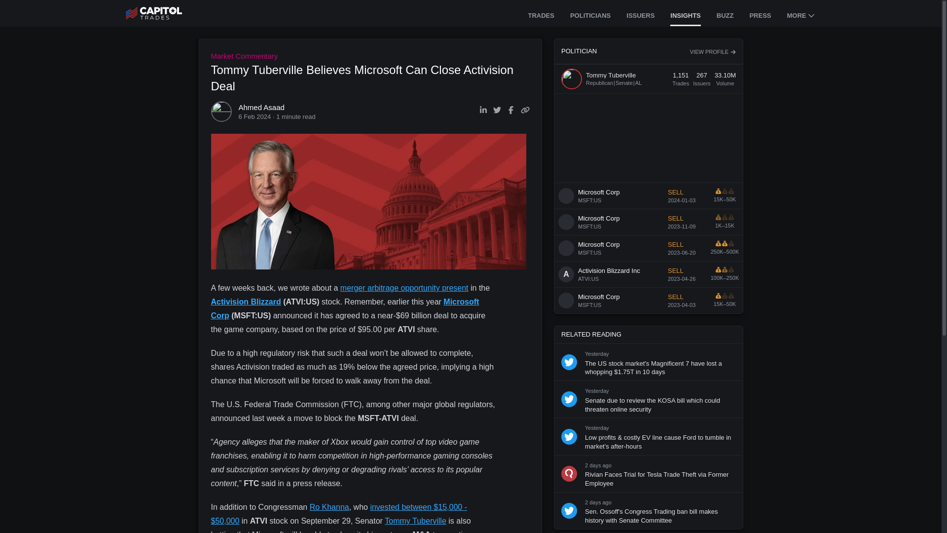 Image resolution: width=947 pixels, height=533 pixels. I want to click on ISSUERS, so click(640, 16).